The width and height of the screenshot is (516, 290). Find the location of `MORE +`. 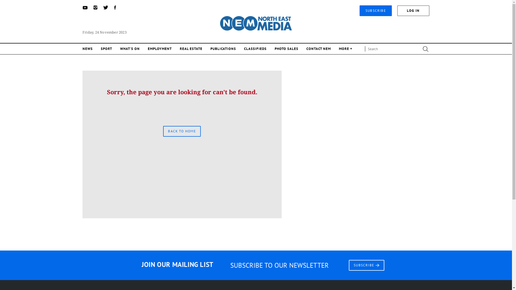

MORE + is located at coordinates (346, 49).